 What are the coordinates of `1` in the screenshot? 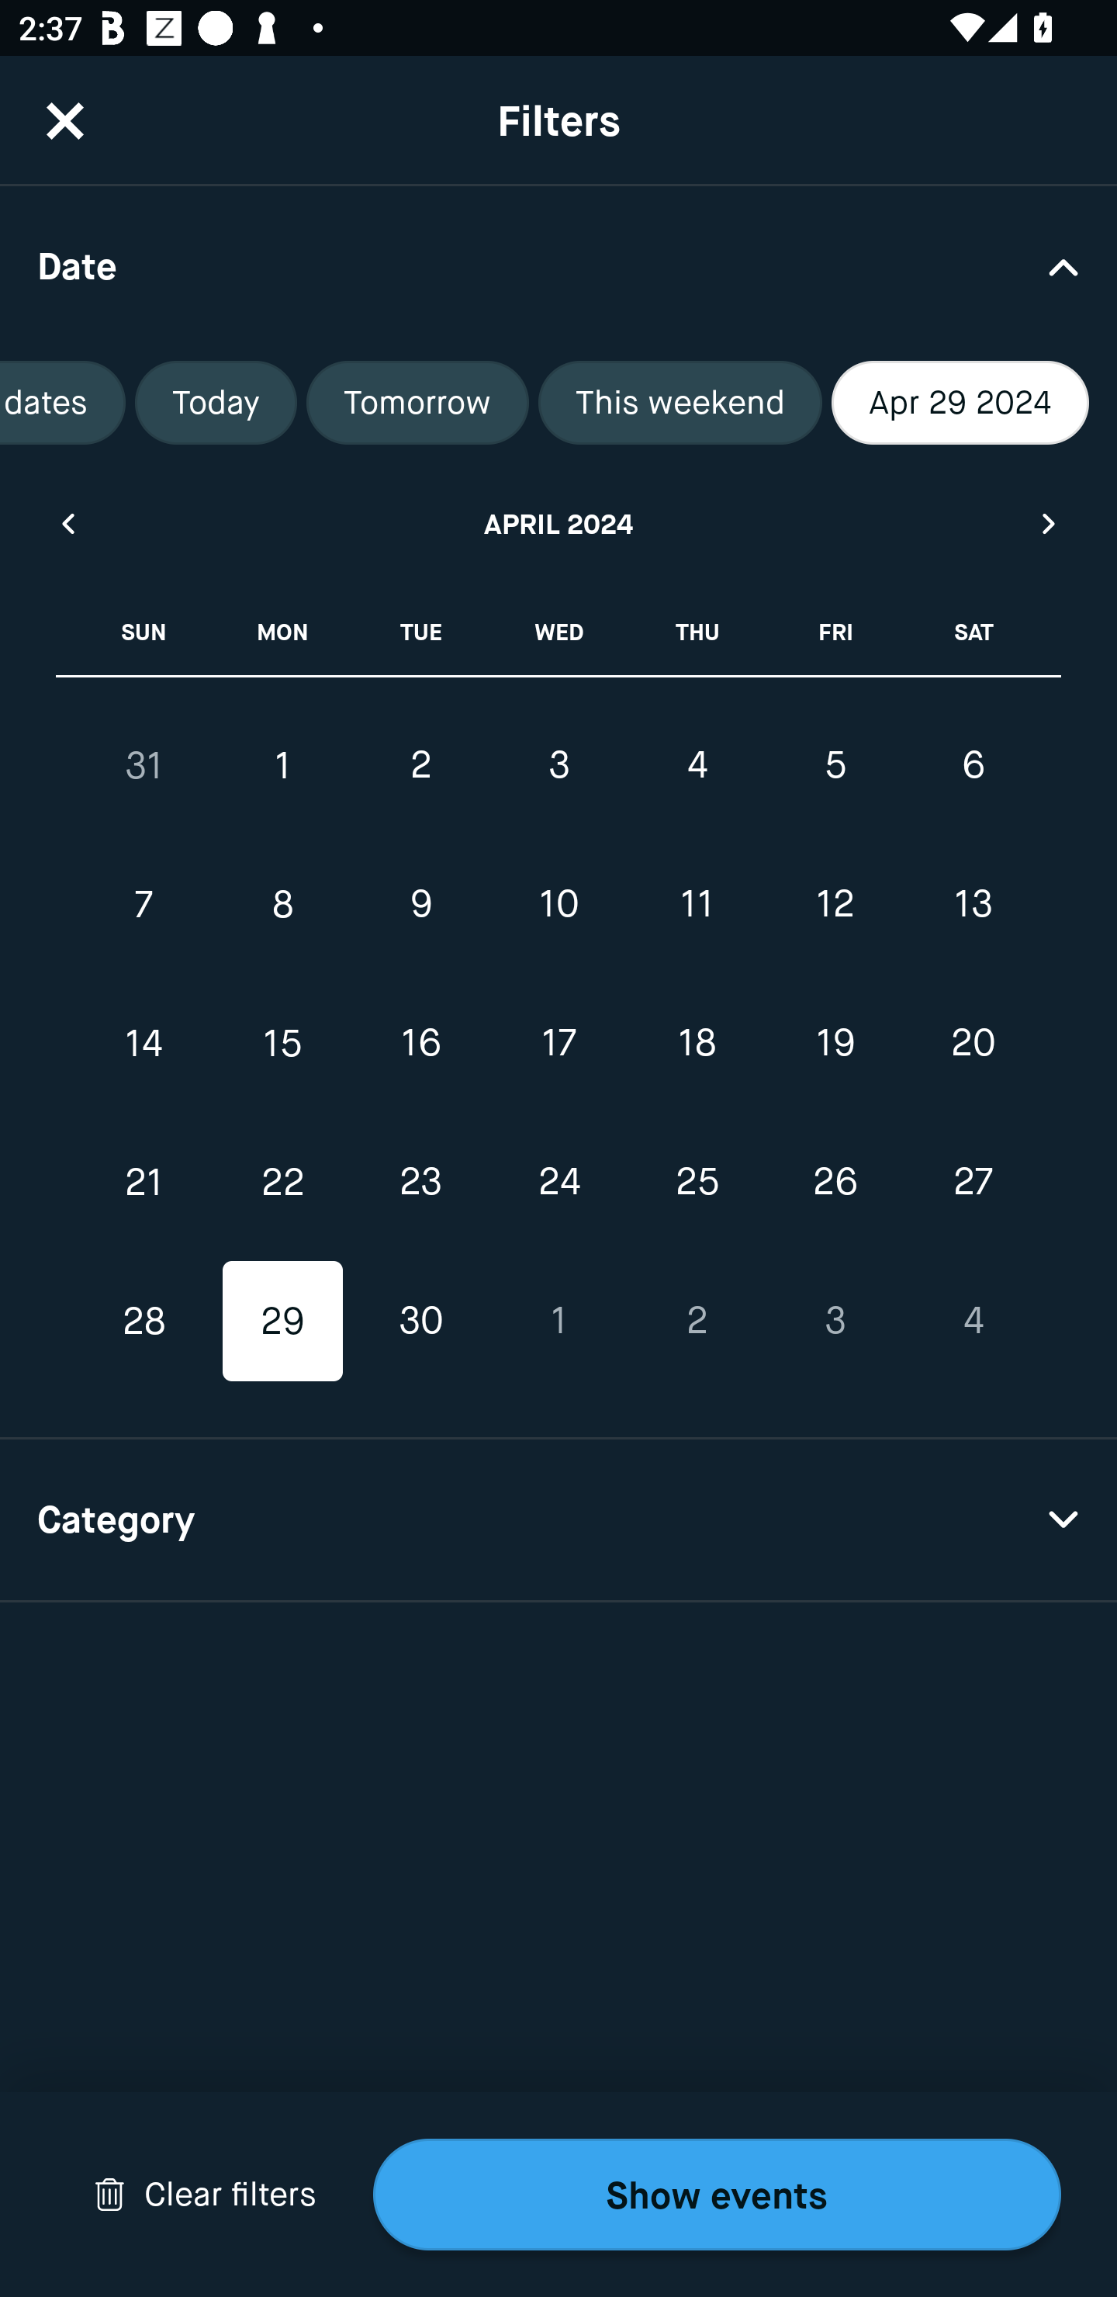 It's located at (558, 1321).